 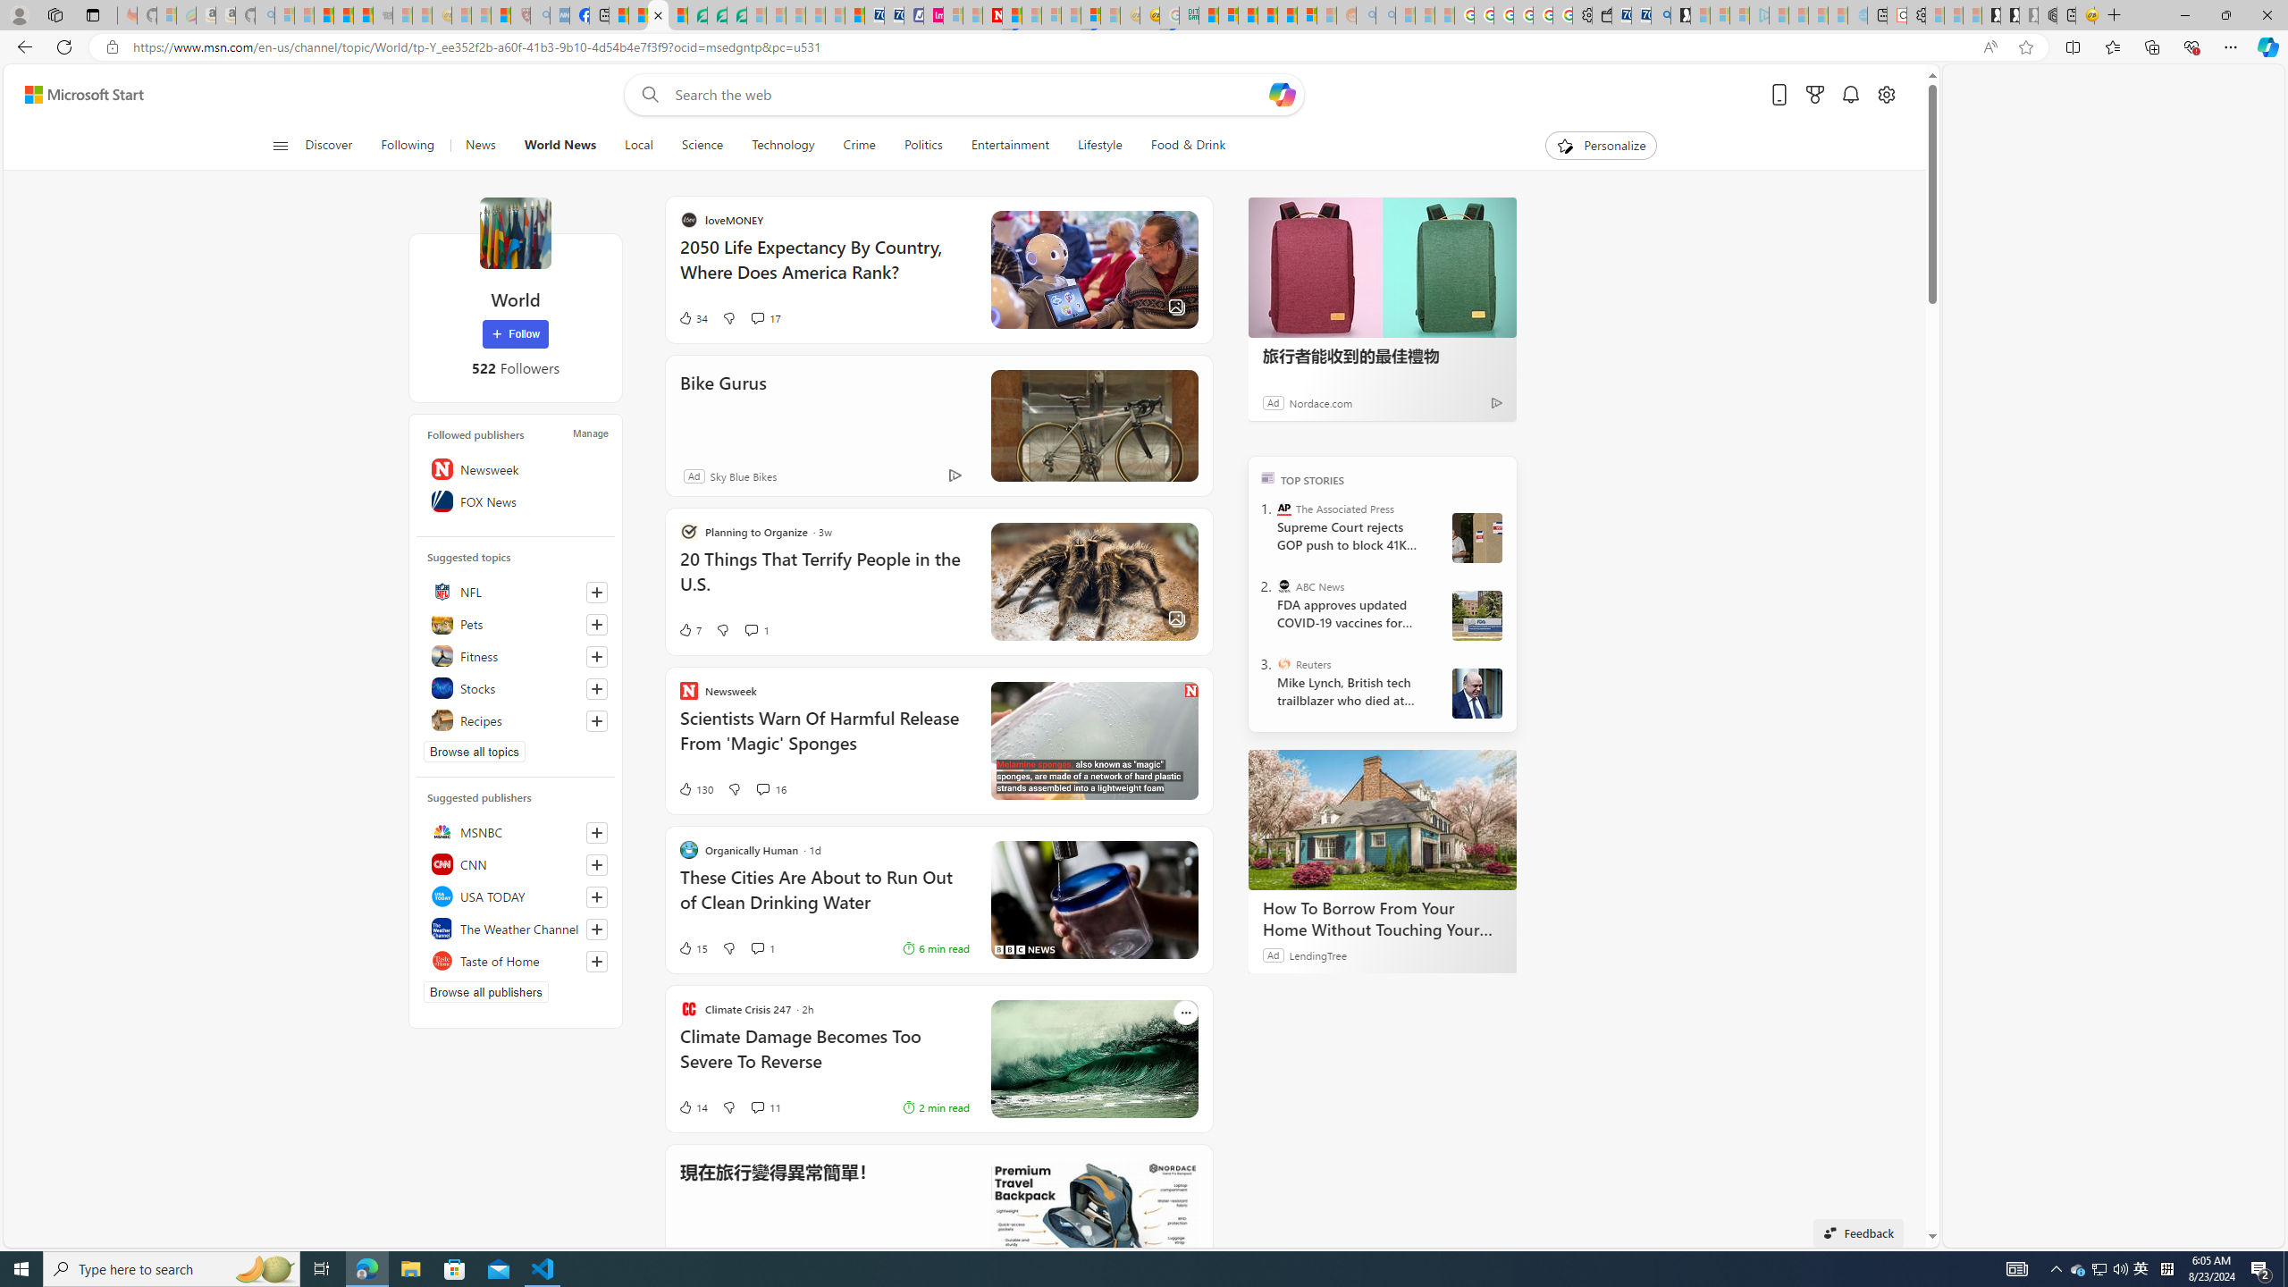 What do you see at coordinates (515, 500) in the screenshot?
I see `FOX News` at bounding box center [515, 500].